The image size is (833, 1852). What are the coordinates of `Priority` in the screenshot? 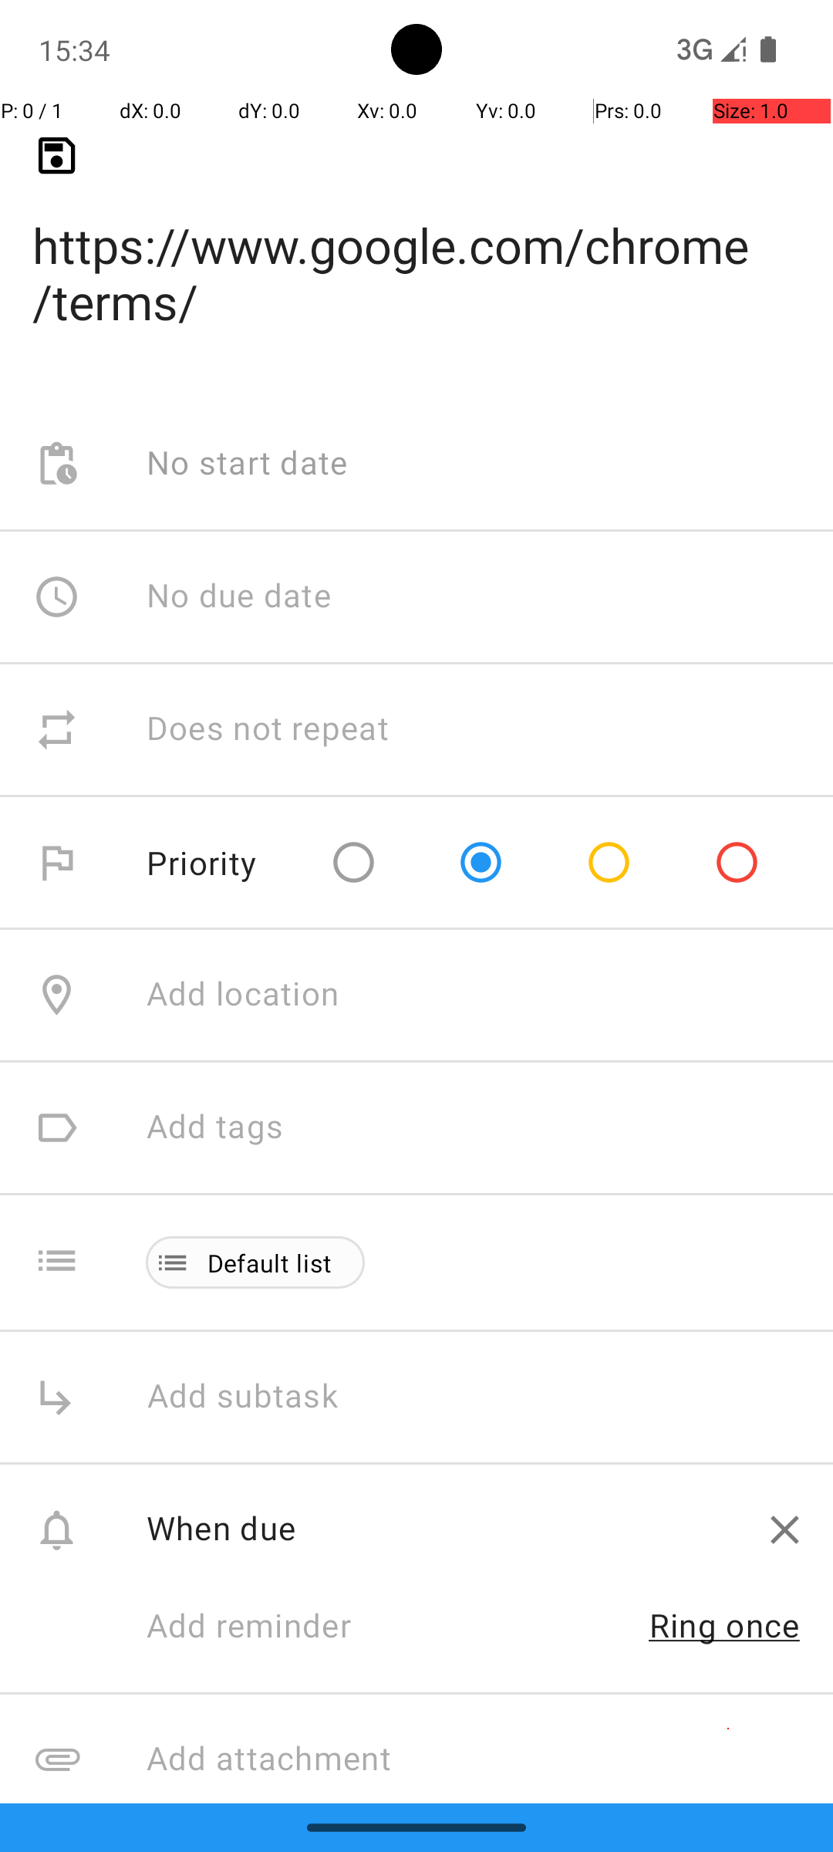 It's located at (202, 863).